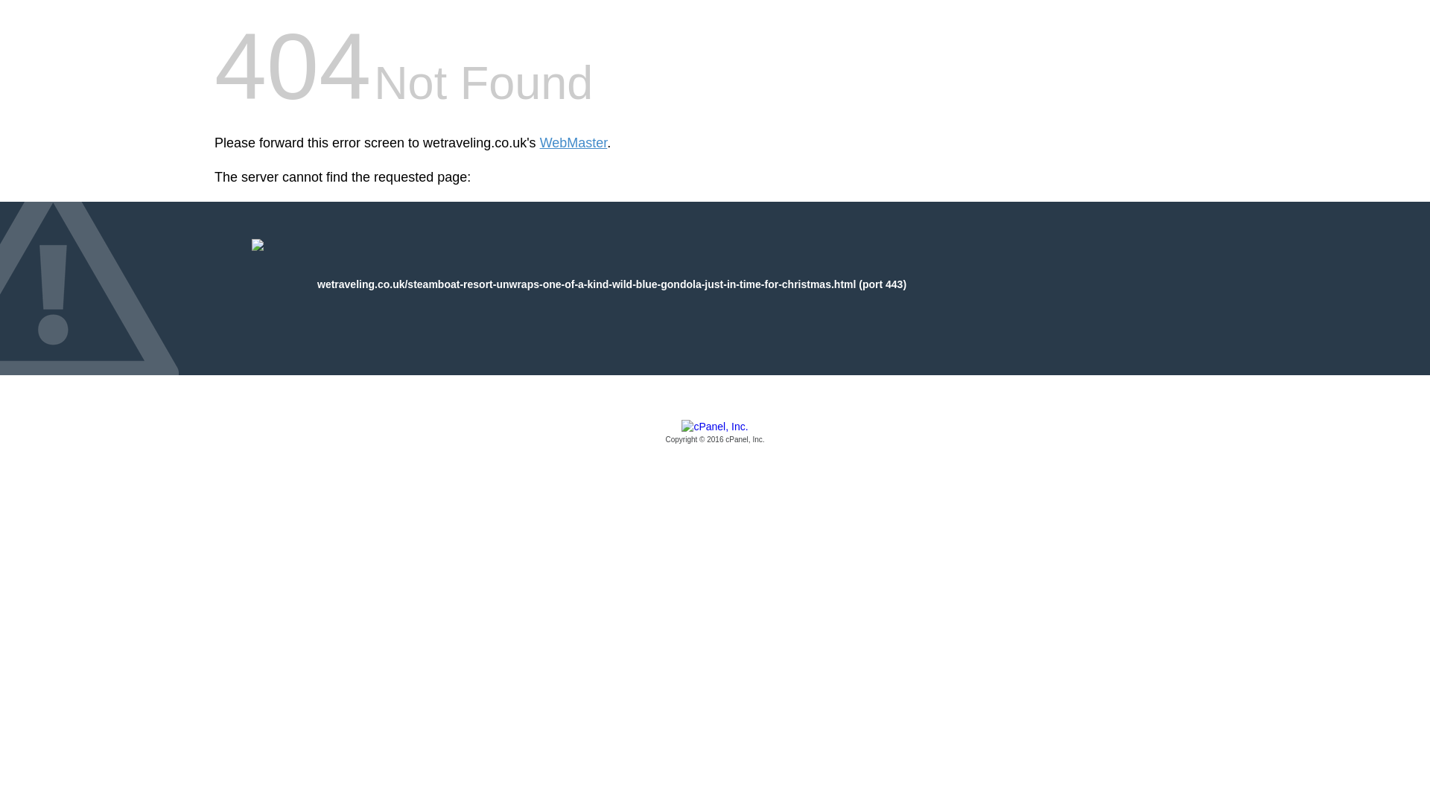 Image resolution: width=1430 pixels, height=804 pixels. Describe the element at coordinates (573, 143) in the screenshot. I see `WebMaster` at that location.